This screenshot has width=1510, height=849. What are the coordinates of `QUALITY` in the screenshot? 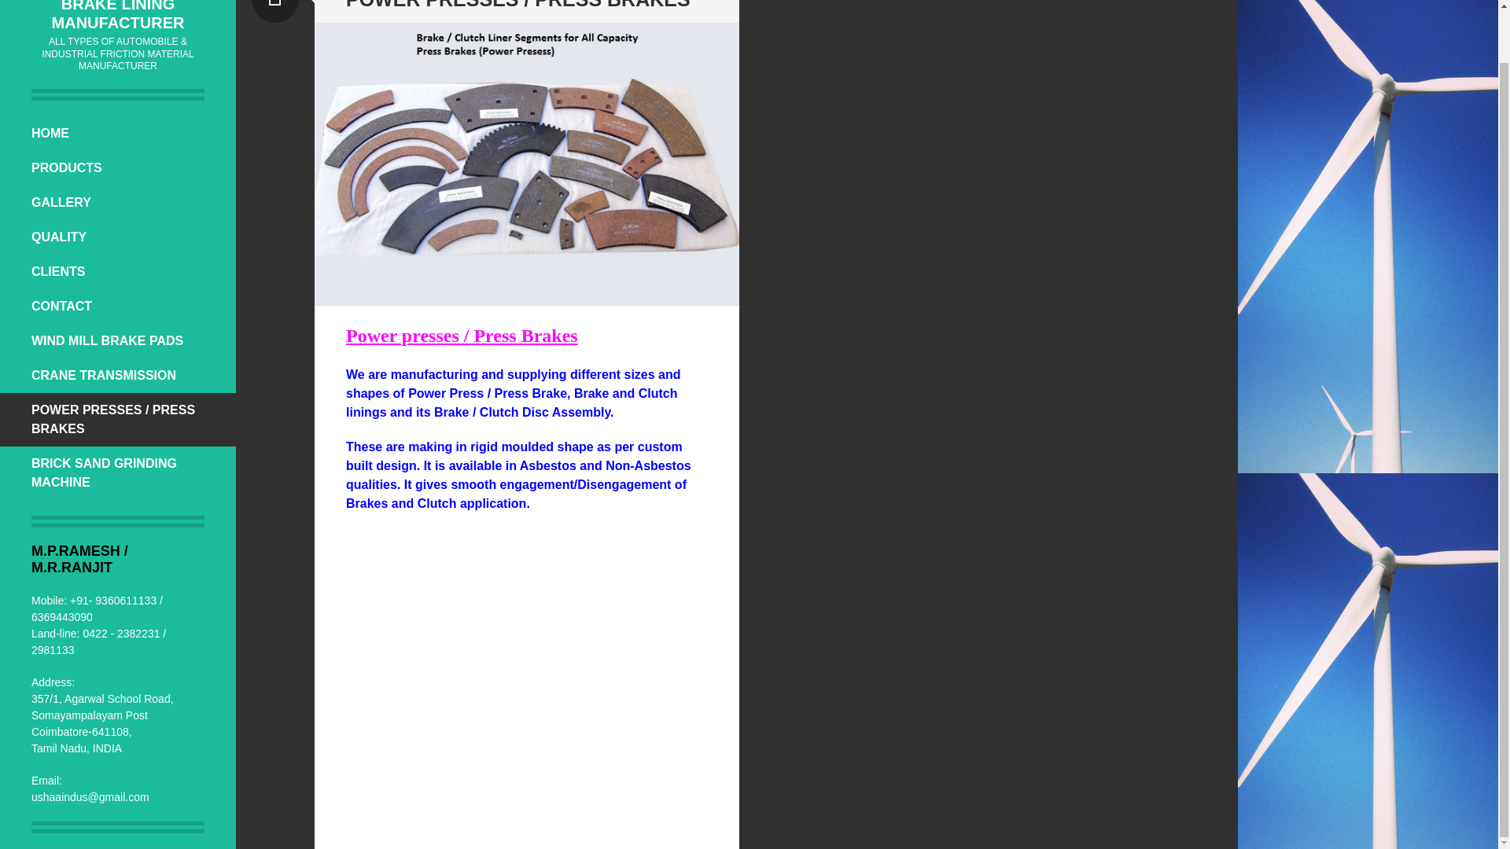 It's located at (118, 237).